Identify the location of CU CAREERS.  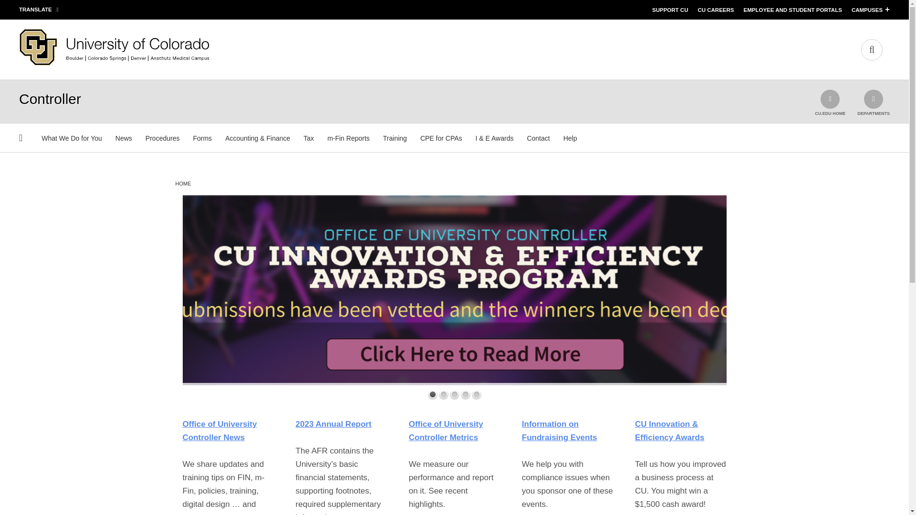
(715, 10).